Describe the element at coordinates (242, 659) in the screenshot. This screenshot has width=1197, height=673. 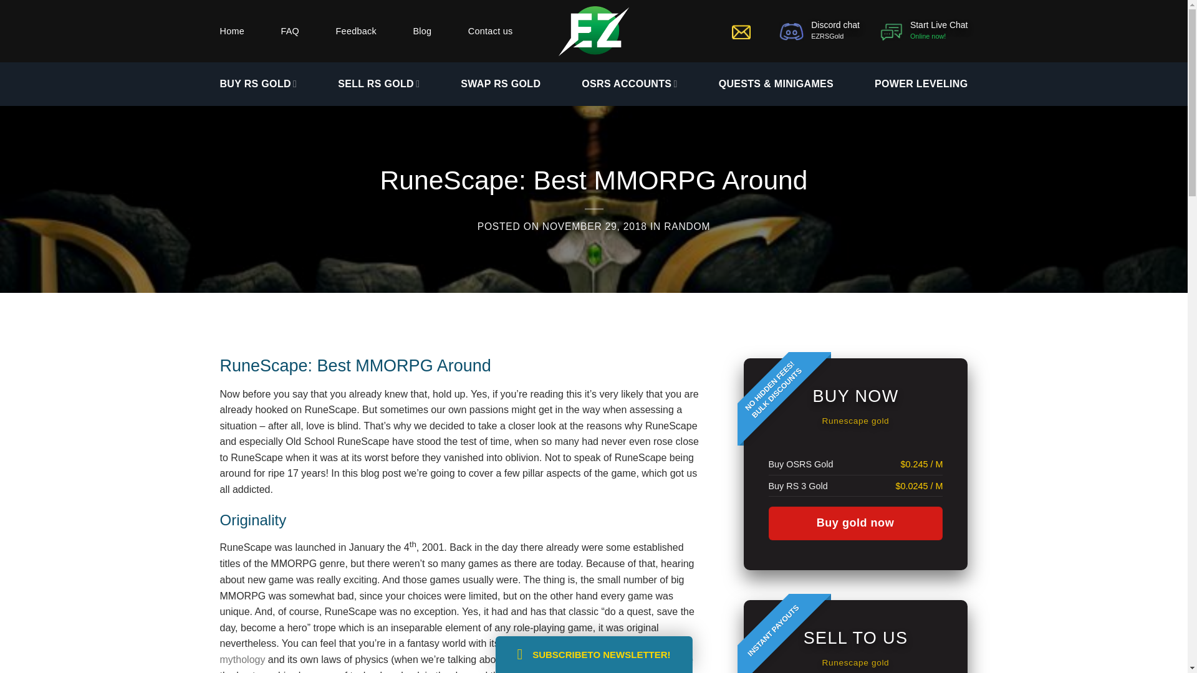
I see `mythology` at that location.